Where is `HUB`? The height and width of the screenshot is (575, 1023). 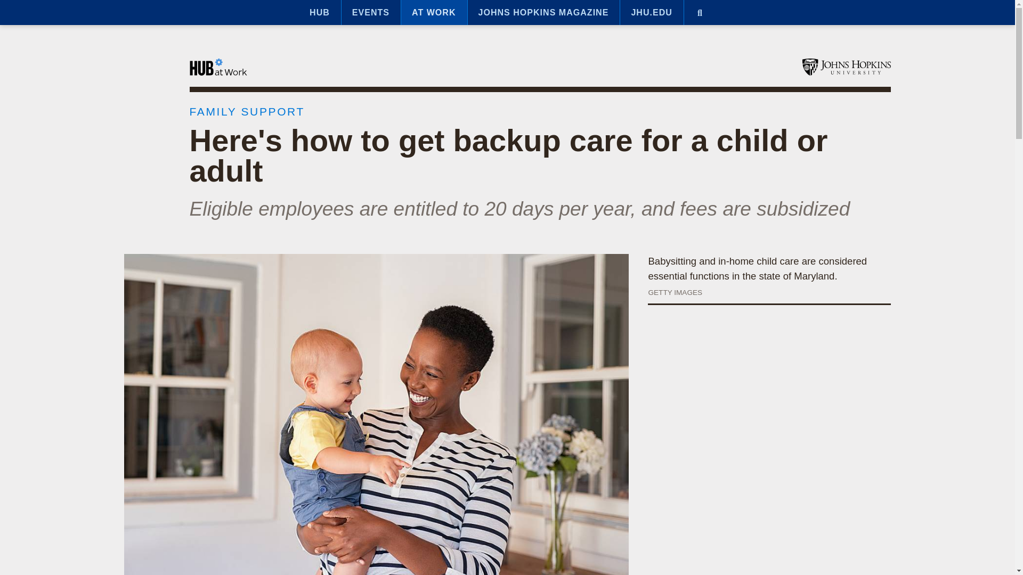 HUB is located at coordinates (320, 13).